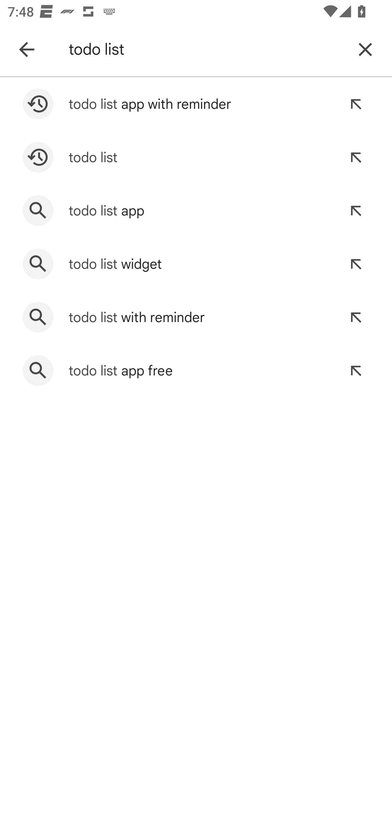 Image resolution: width=392 pixels, height=827 pixels. Describe the element at coordinates (205, 50) in the screenshot. I see `todo list` at that location.